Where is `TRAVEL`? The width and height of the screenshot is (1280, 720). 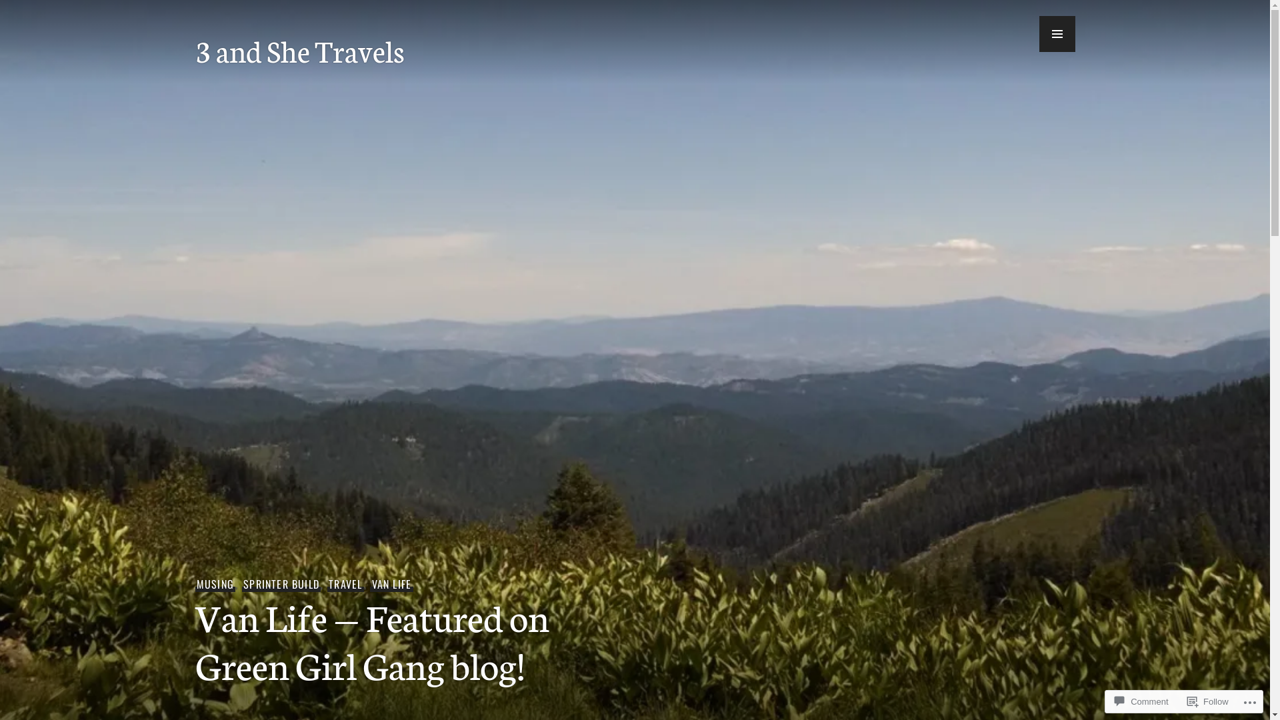 TRAVEL is located at coordinates (345, 584).